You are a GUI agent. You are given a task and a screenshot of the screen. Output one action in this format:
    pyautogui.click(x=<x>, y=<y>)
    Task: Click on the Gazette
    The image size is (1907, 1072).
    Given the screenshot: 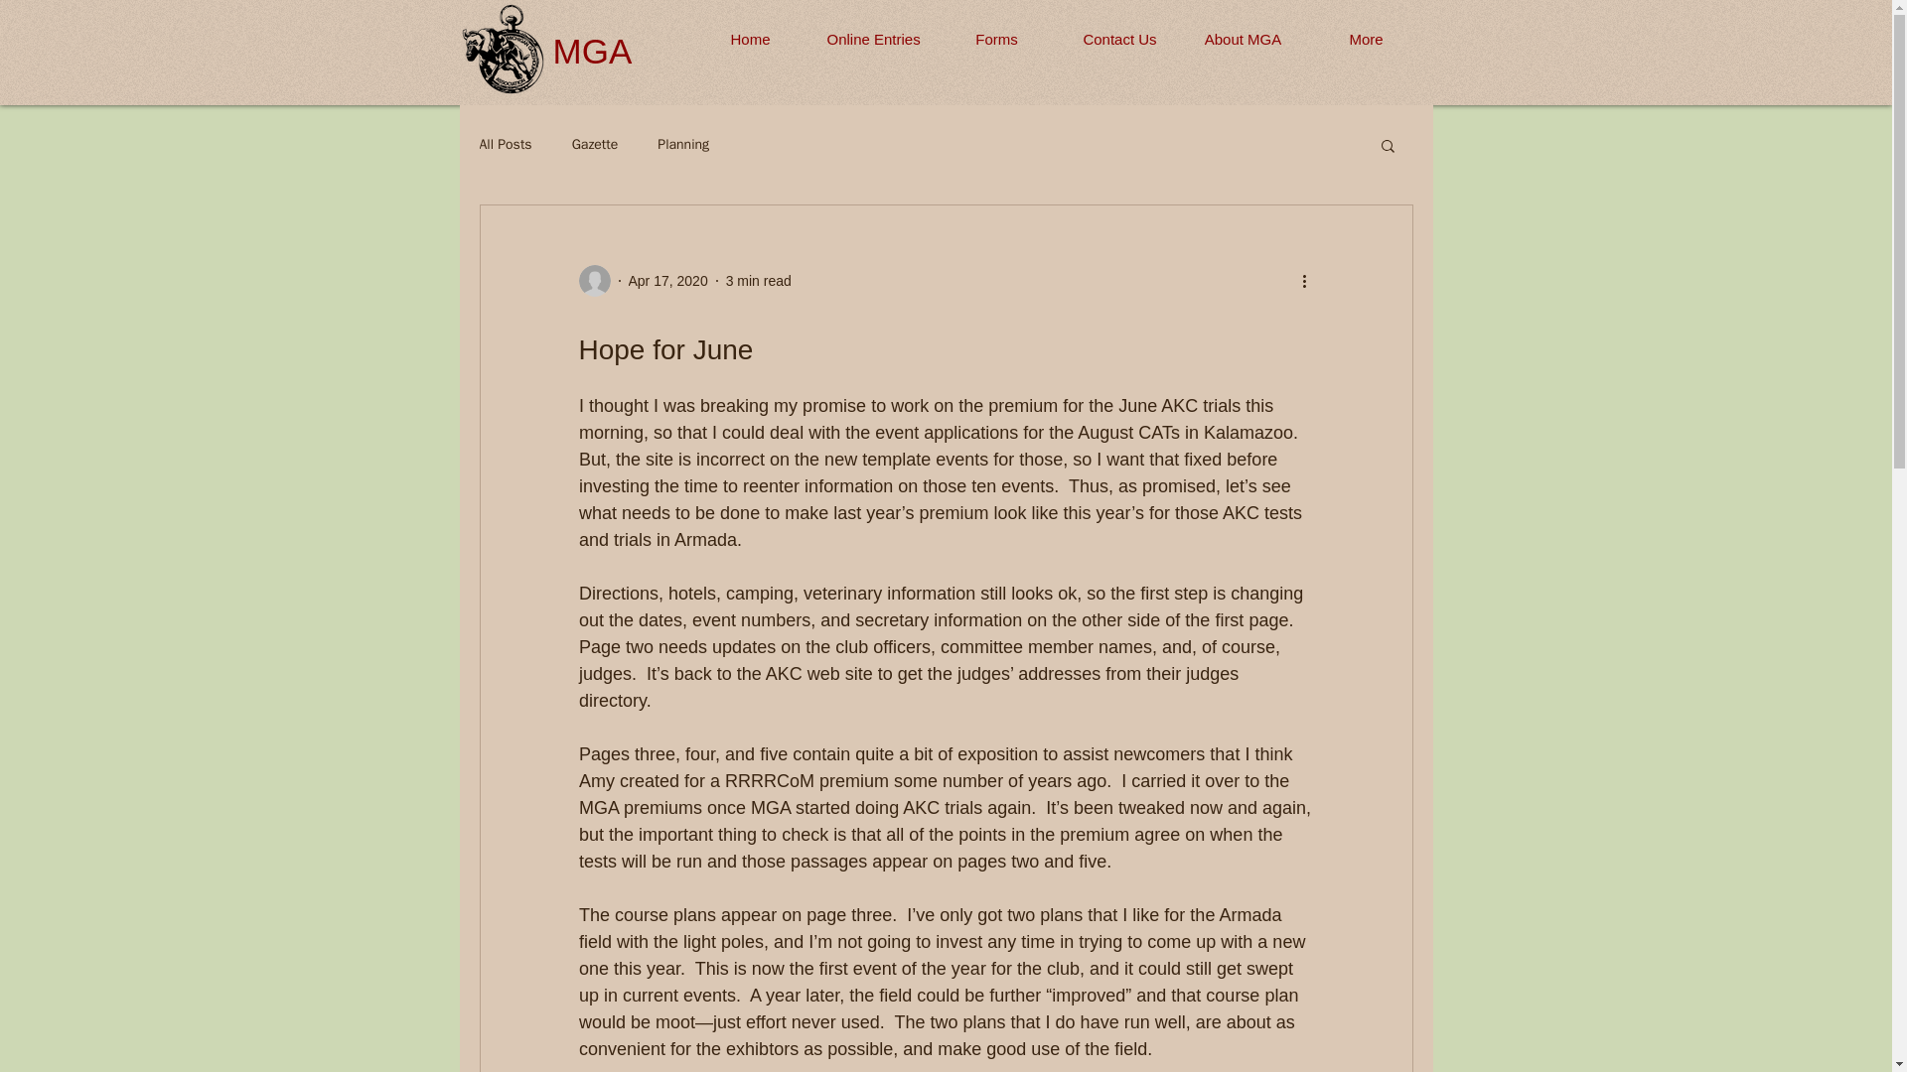 What is the action you would take?
    pyautogui.click(x=595, y=145)
    